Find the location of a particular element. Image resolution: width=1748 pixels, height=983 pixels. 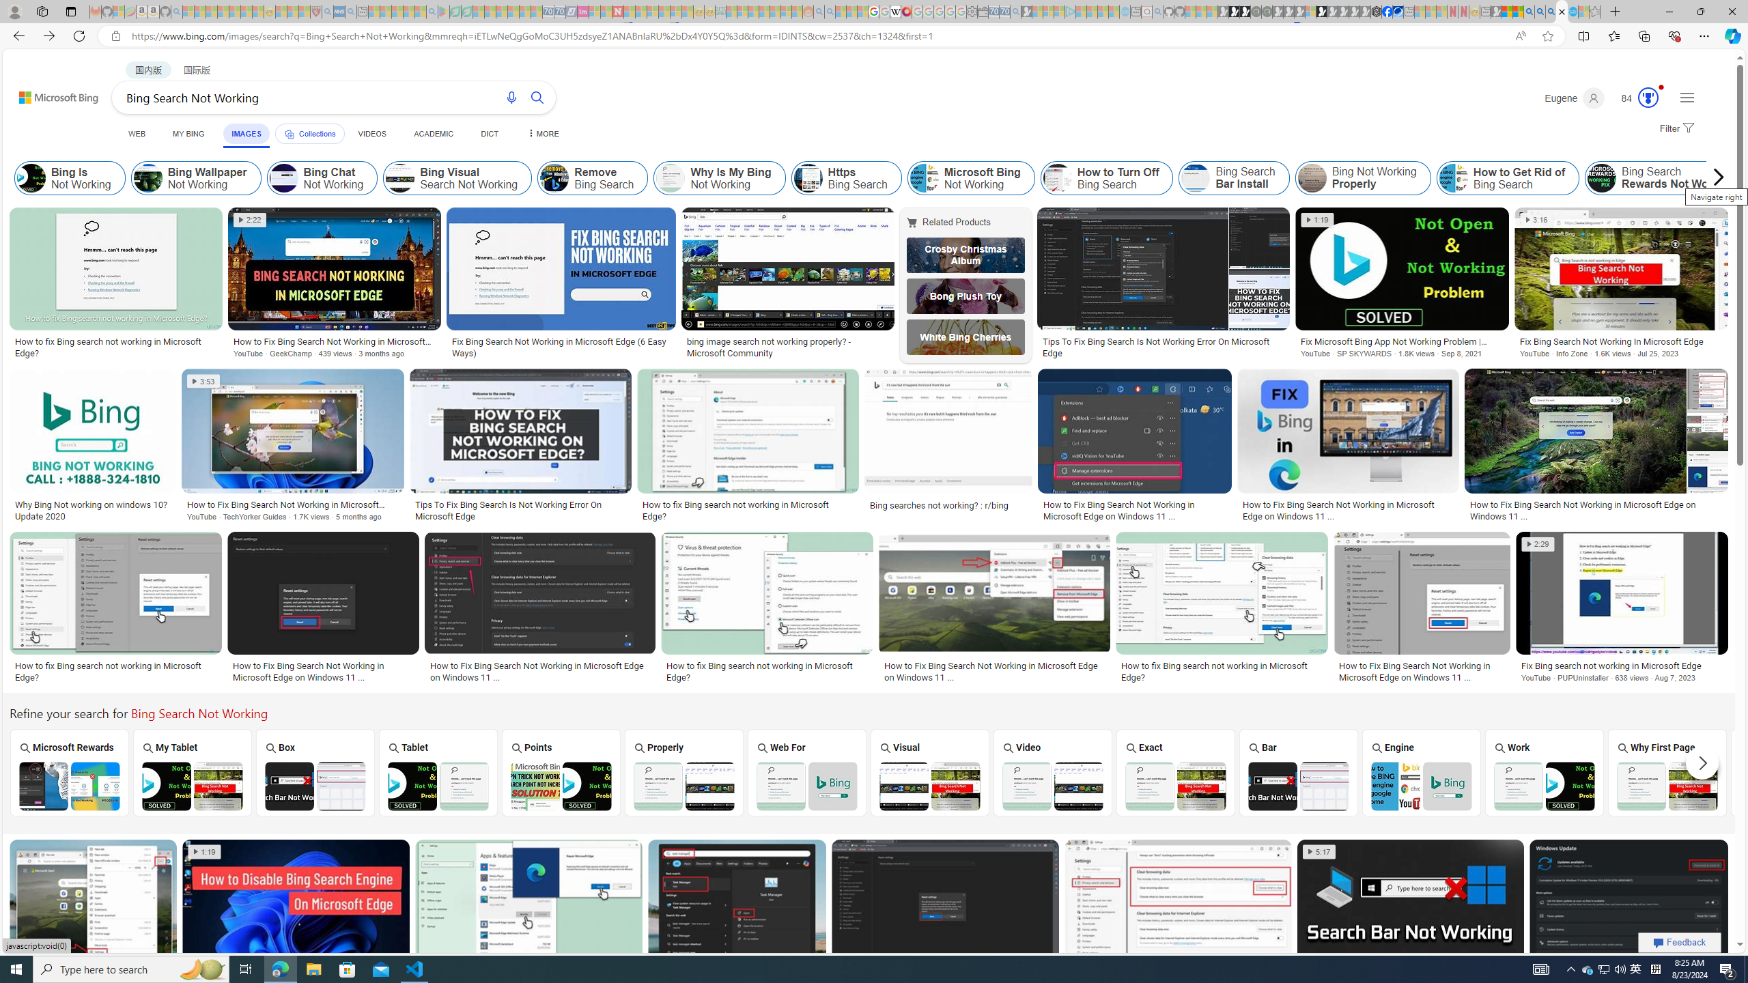

Cheap Hotels - Save70.com - Sleeping is located at coordinates (560, 12).